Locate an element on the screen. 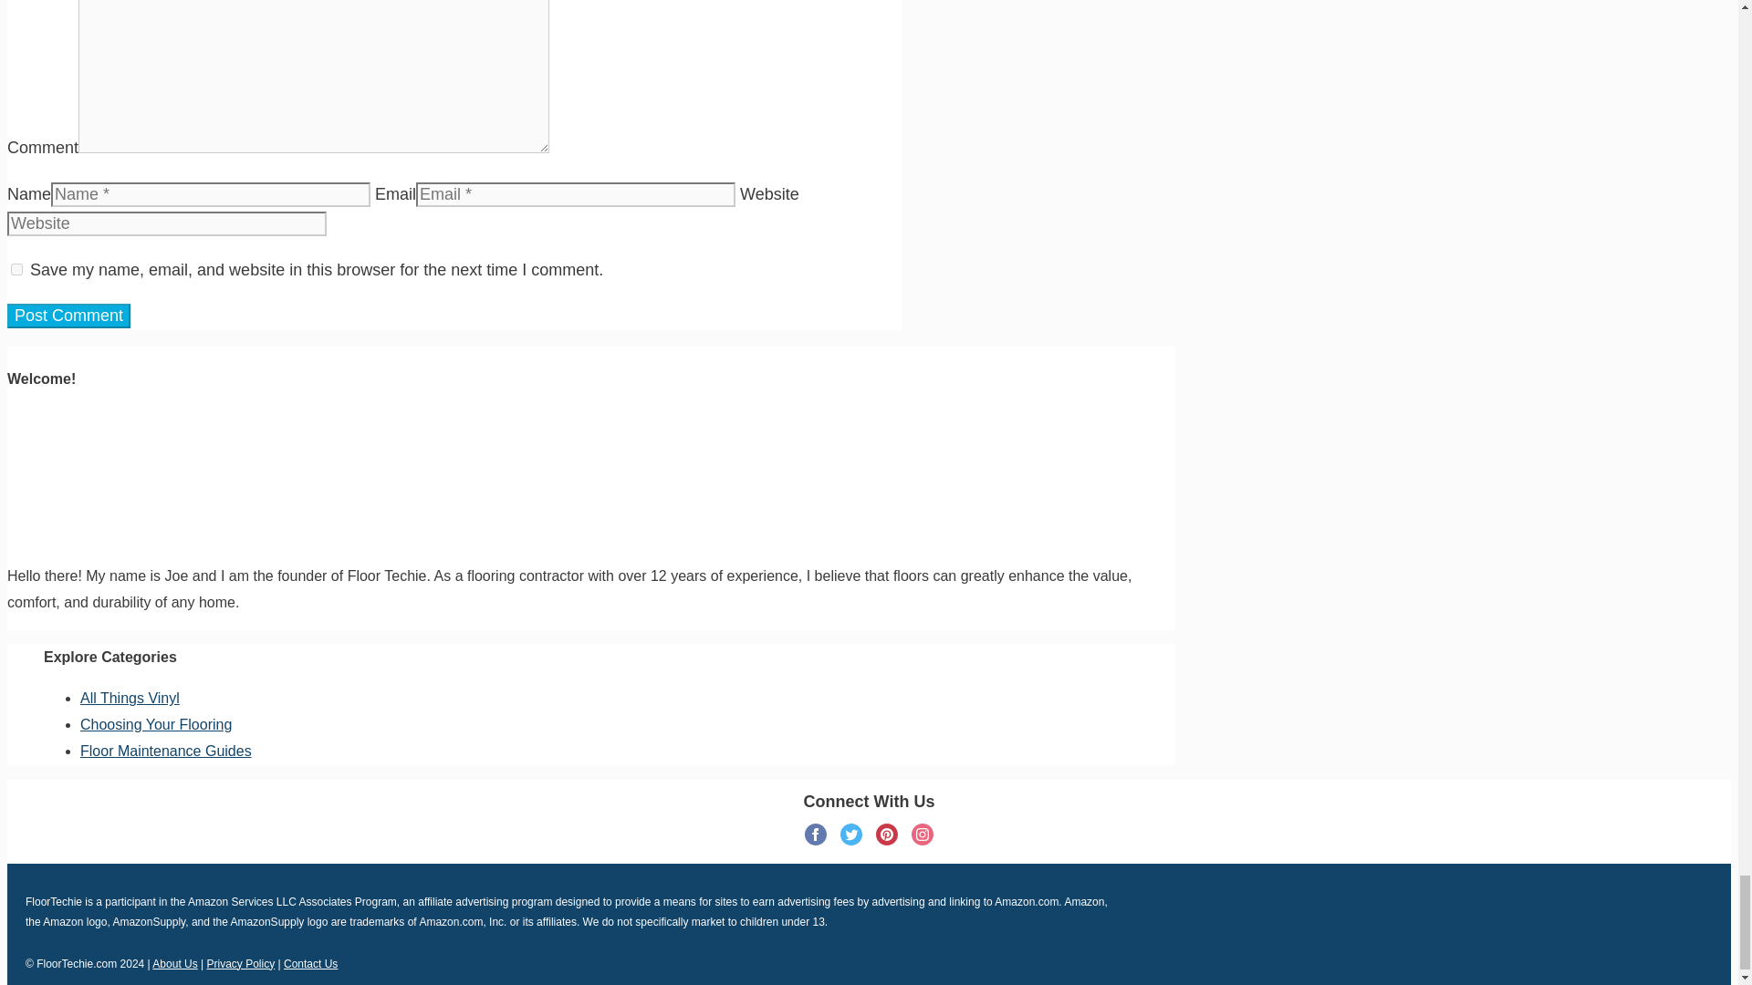  All Things Vinyl is located at coordinates (130, 699).